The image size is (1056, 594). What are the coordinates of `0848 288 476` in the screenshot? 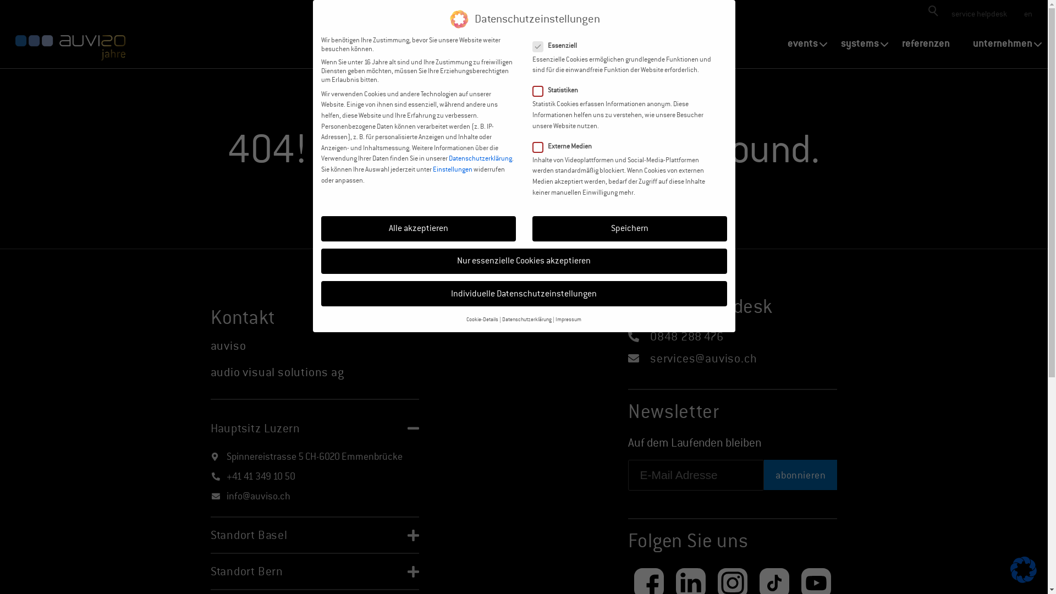 It's located at (685, 337).